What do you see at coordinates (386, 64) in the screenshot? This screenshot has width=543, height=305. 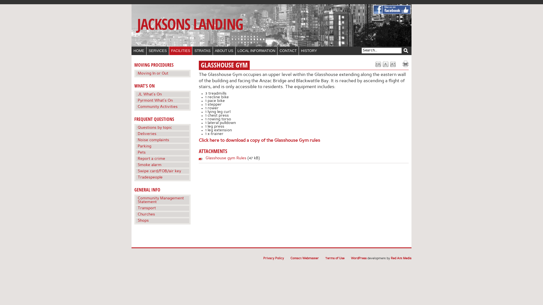 I see `Reset` at bounding box center [386, 64].